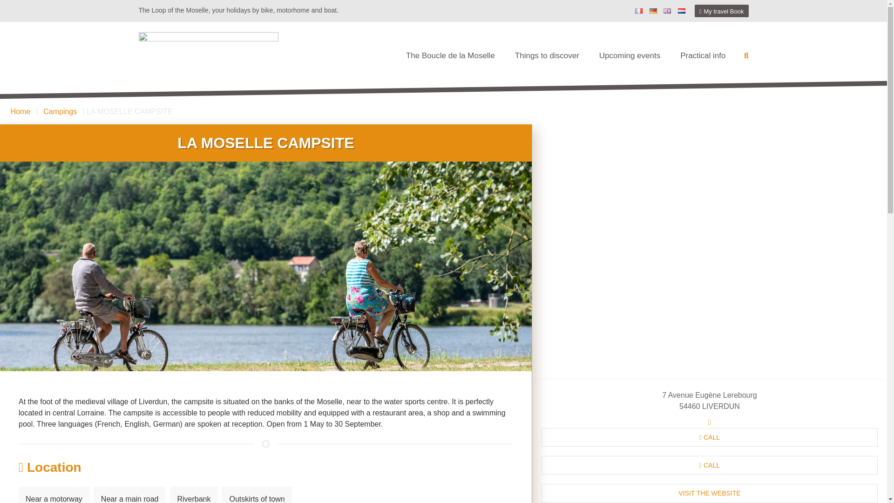 This screenshot has width=894, height=503. What do you see at coordinates (722, 10) in the screenshot?
I see `My travel Book` at bounding box center [722, 10].